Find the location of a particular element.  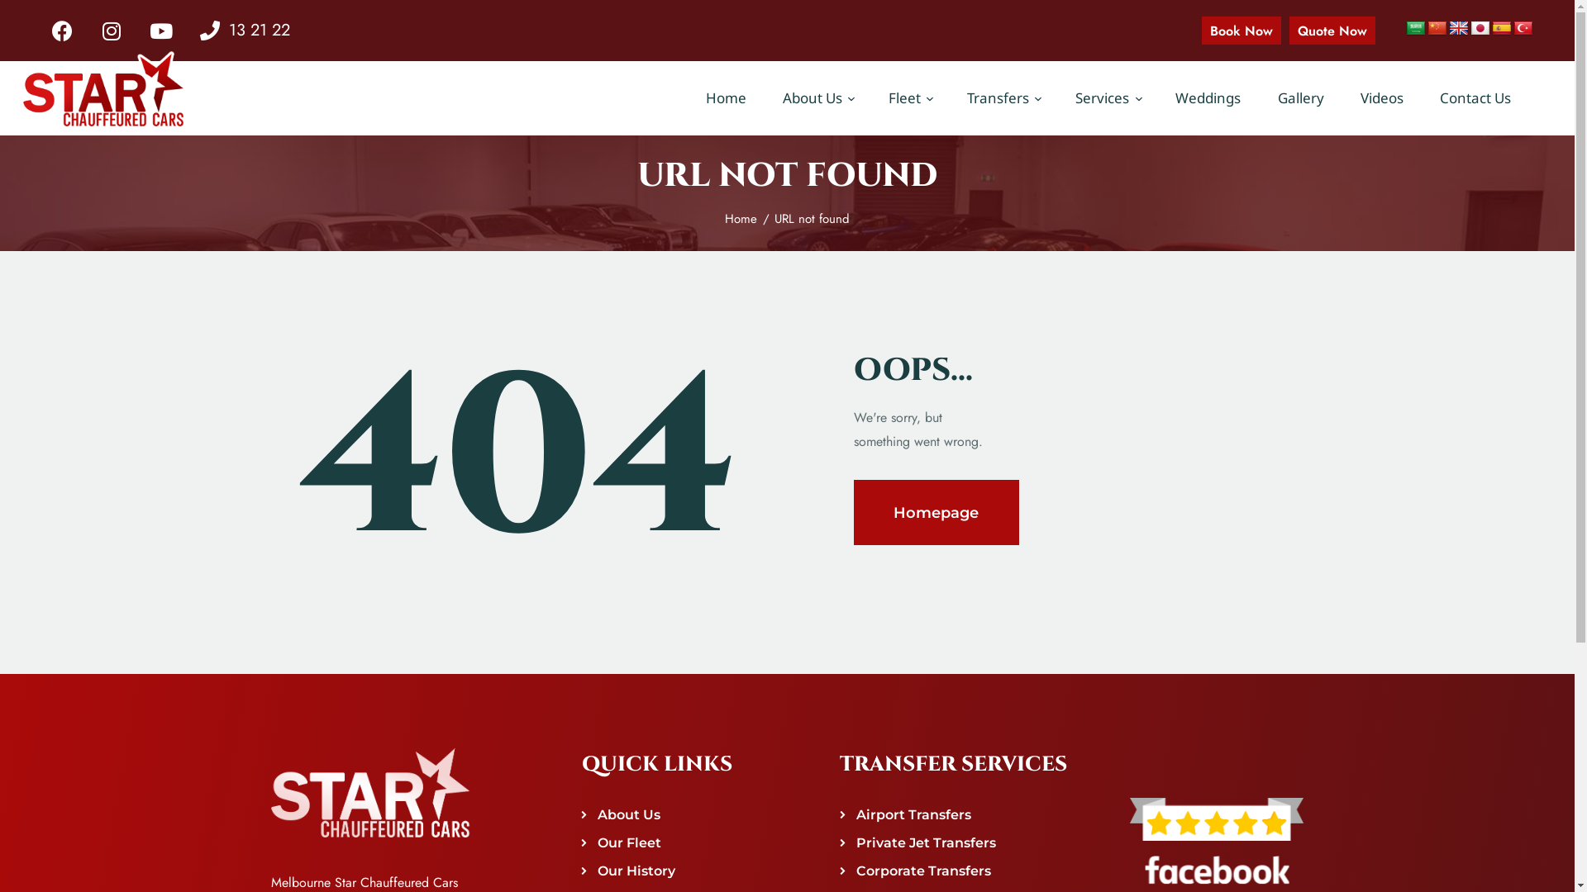

Corporate Transfers is located at coordinates (924, 871).